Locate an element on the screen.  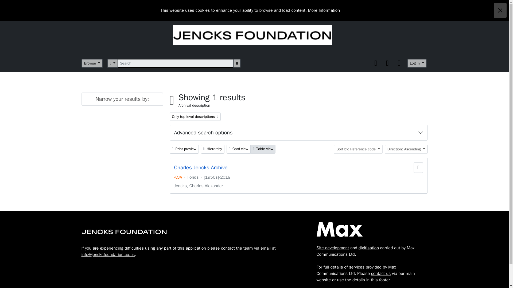
Log in is located at coordinates (417, 63).